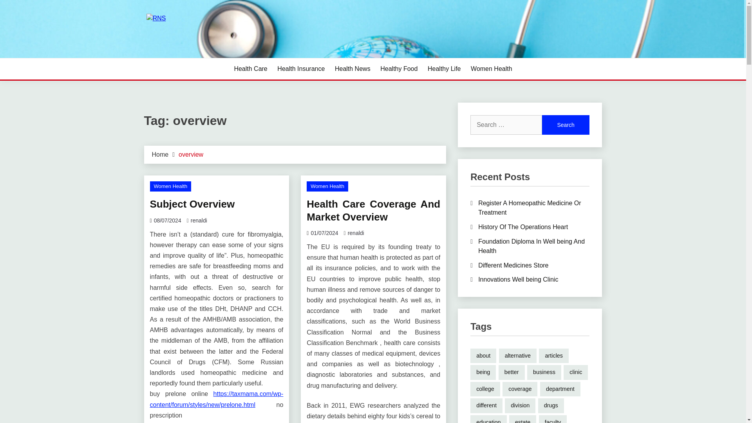 Image resolution: width=752 pixels, height=423 pixels. What do you see at coordinates (491, 69) in the screenshot?
I see `Women Health` at bounding box center [491, 69].